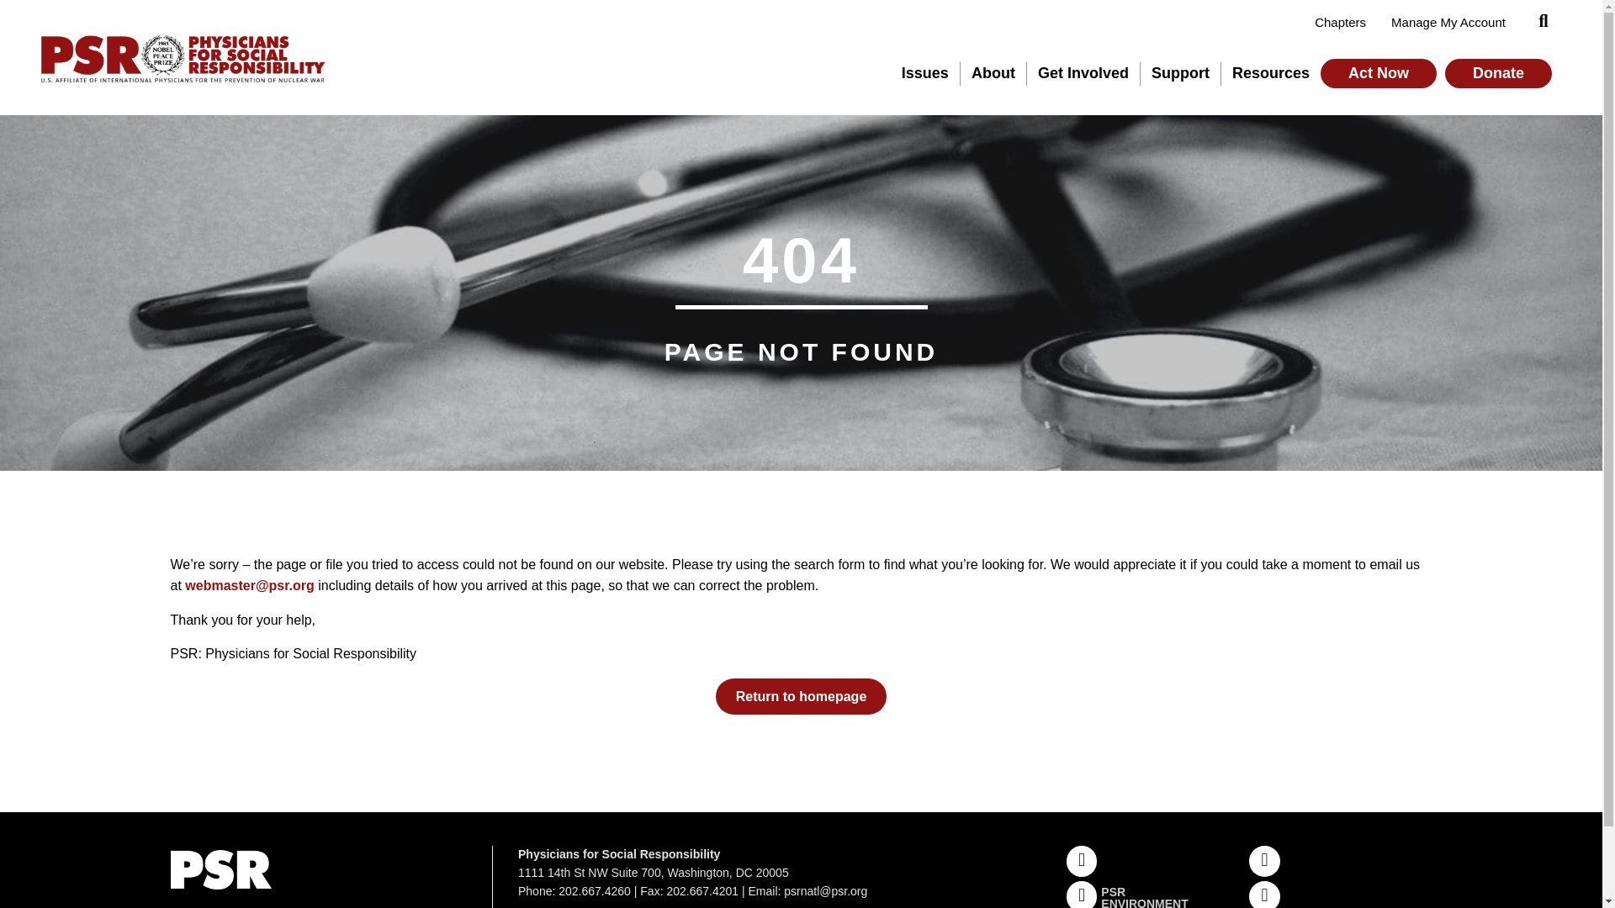 The width and height of the screenshot is (1615, 908). Describe the element at coordinates (1448, 22) in the screenshot. I see `Manage My Account` at that location.